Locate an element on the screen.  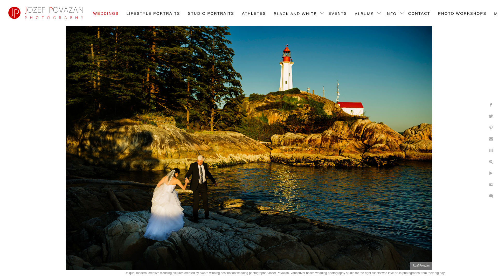
ALBUMS is located at coordinates (364, 13).